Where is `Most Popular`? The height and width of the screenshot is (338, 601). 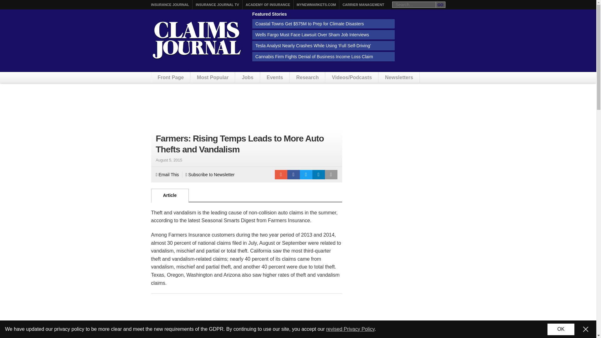
Most Popular is located at coordinates (213, 77).